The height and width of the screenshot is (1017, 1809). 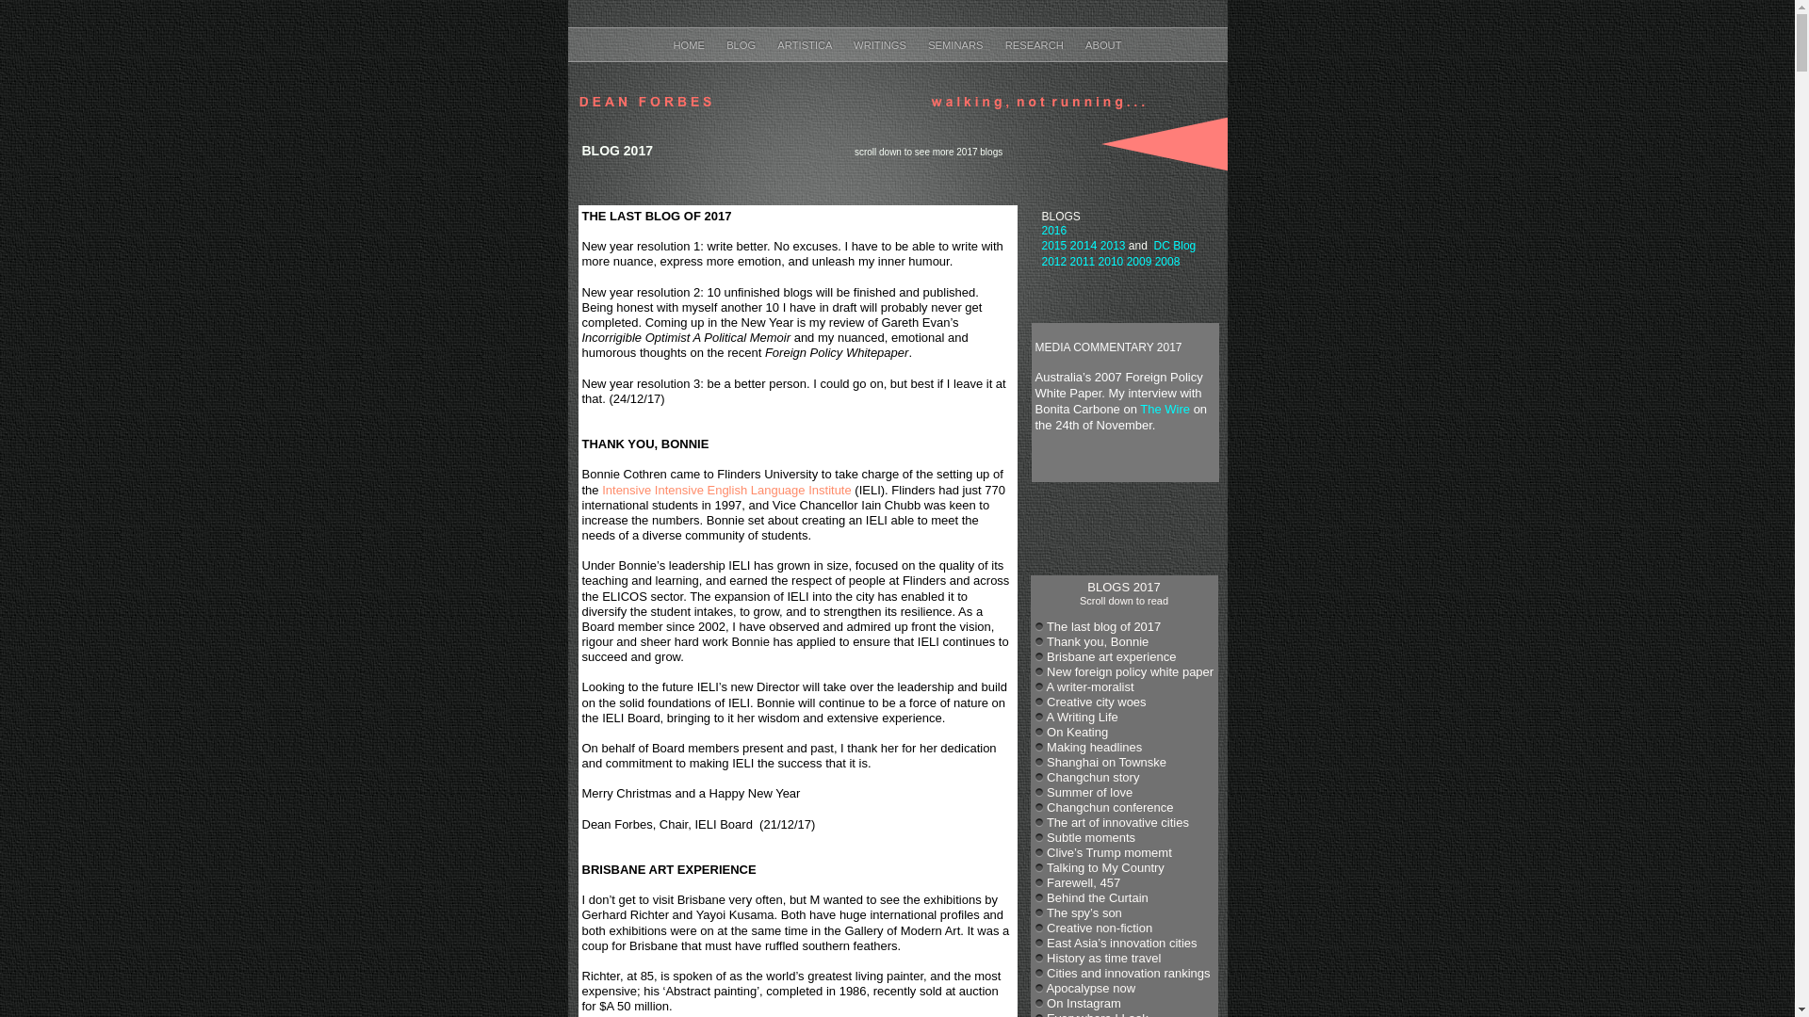 I want to click on BLOG, so click(x=742, y=45).